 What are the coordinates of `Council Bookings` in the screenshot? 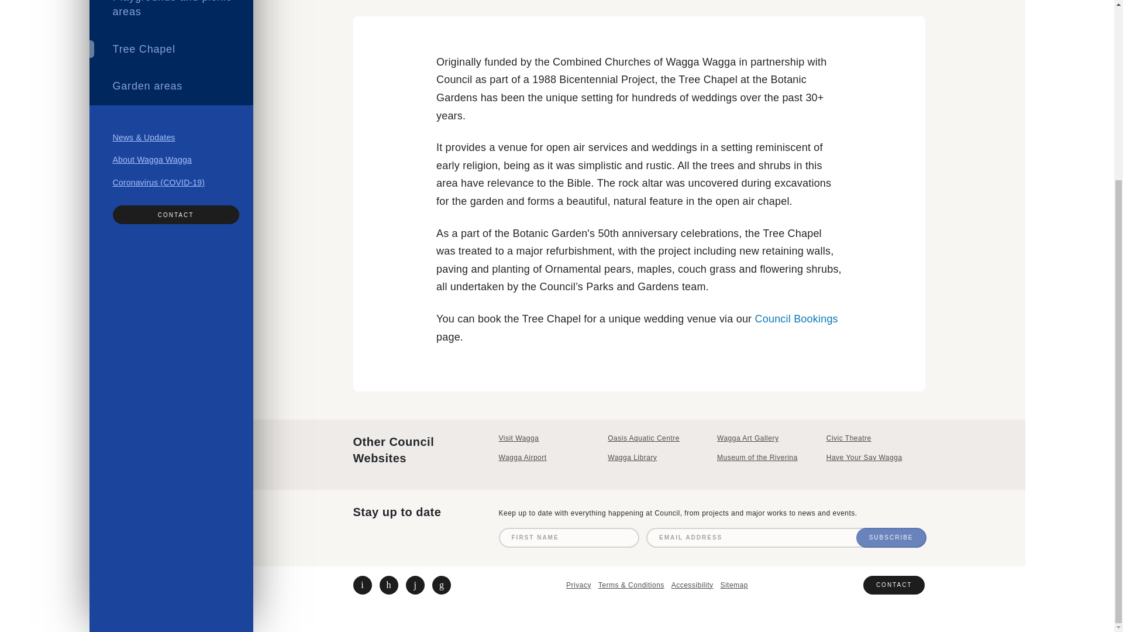 It's located at (796, 318).